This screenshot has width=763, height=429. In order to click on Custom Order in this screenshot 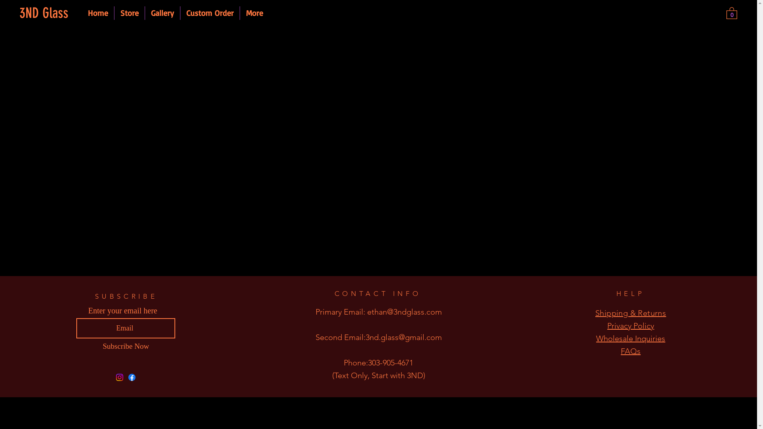, I will do `click(210, 13)`.